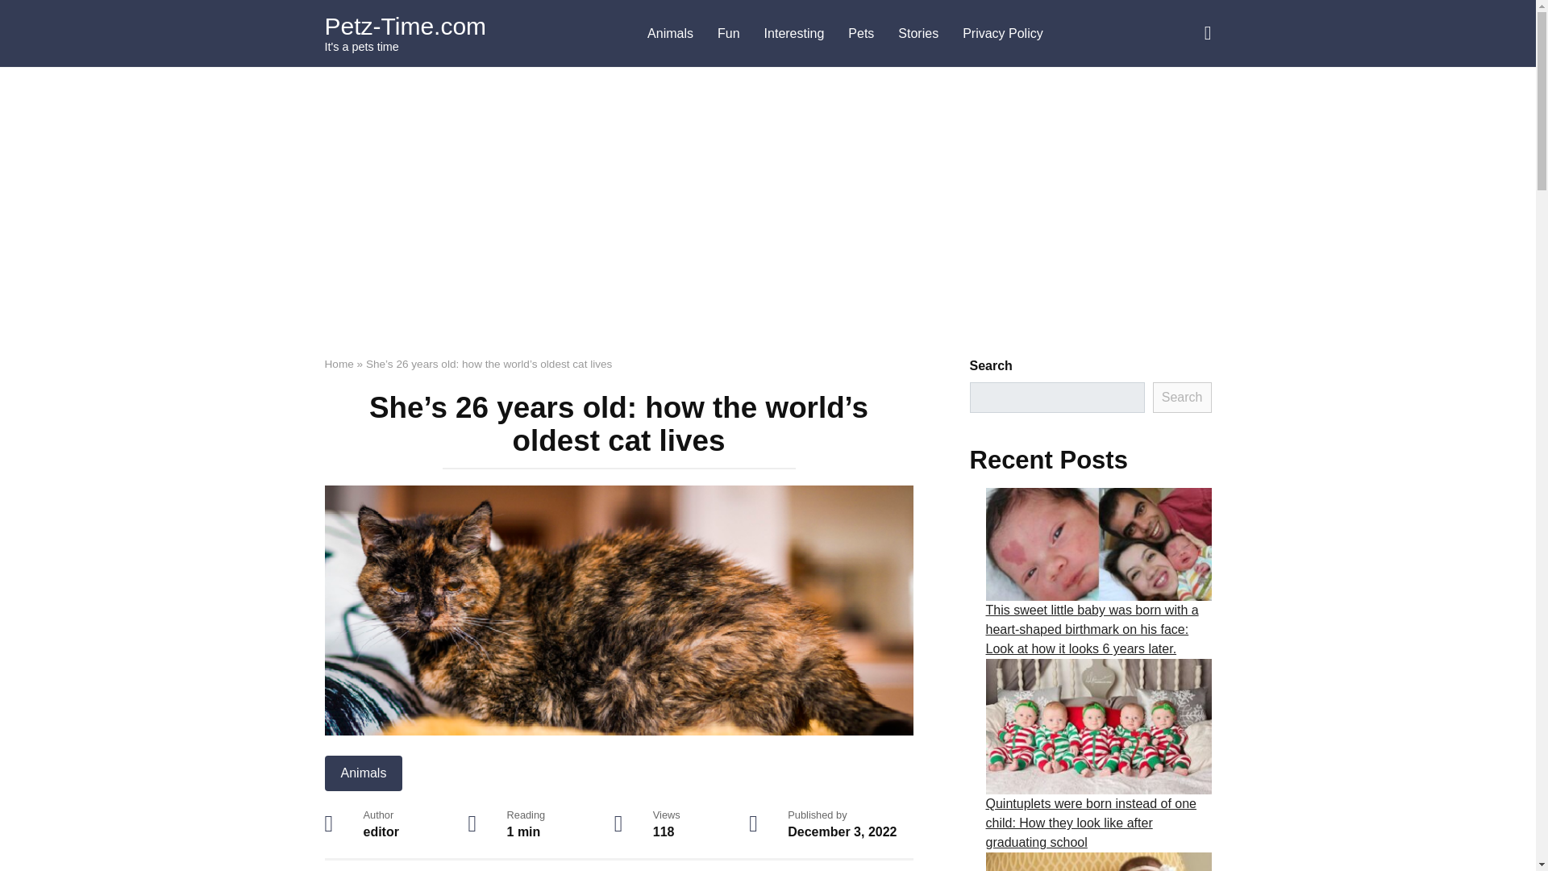  I want to click on Interesting, so click(795, 34).